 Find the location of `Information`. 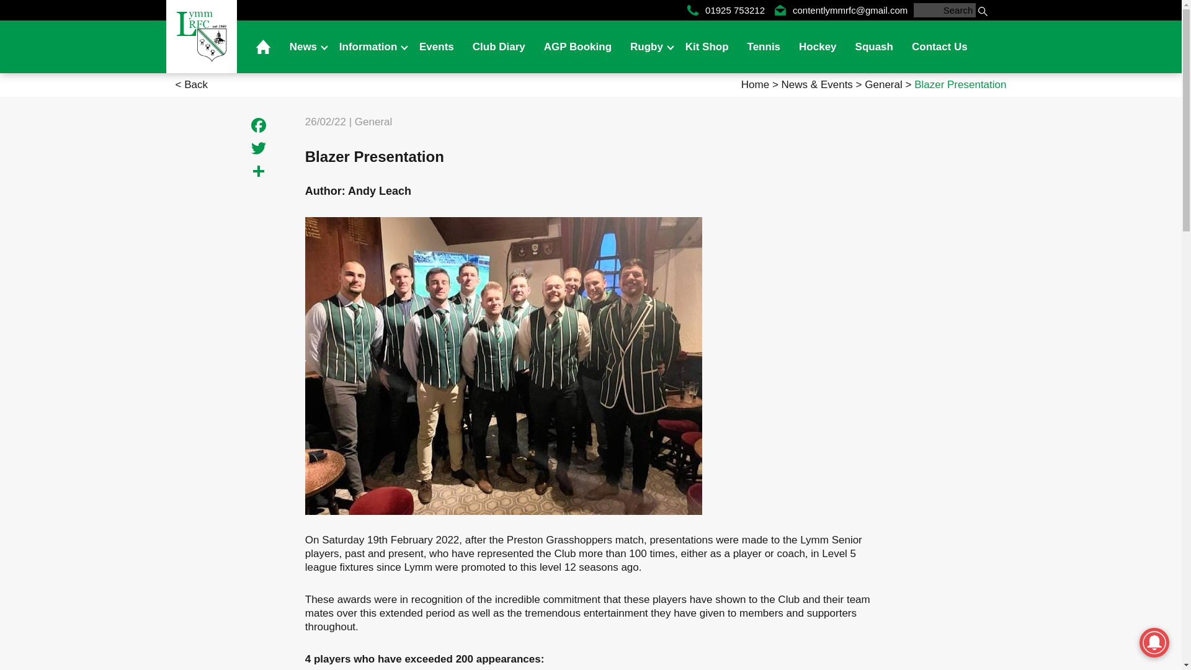

Information is located at coordinates (370, 47).